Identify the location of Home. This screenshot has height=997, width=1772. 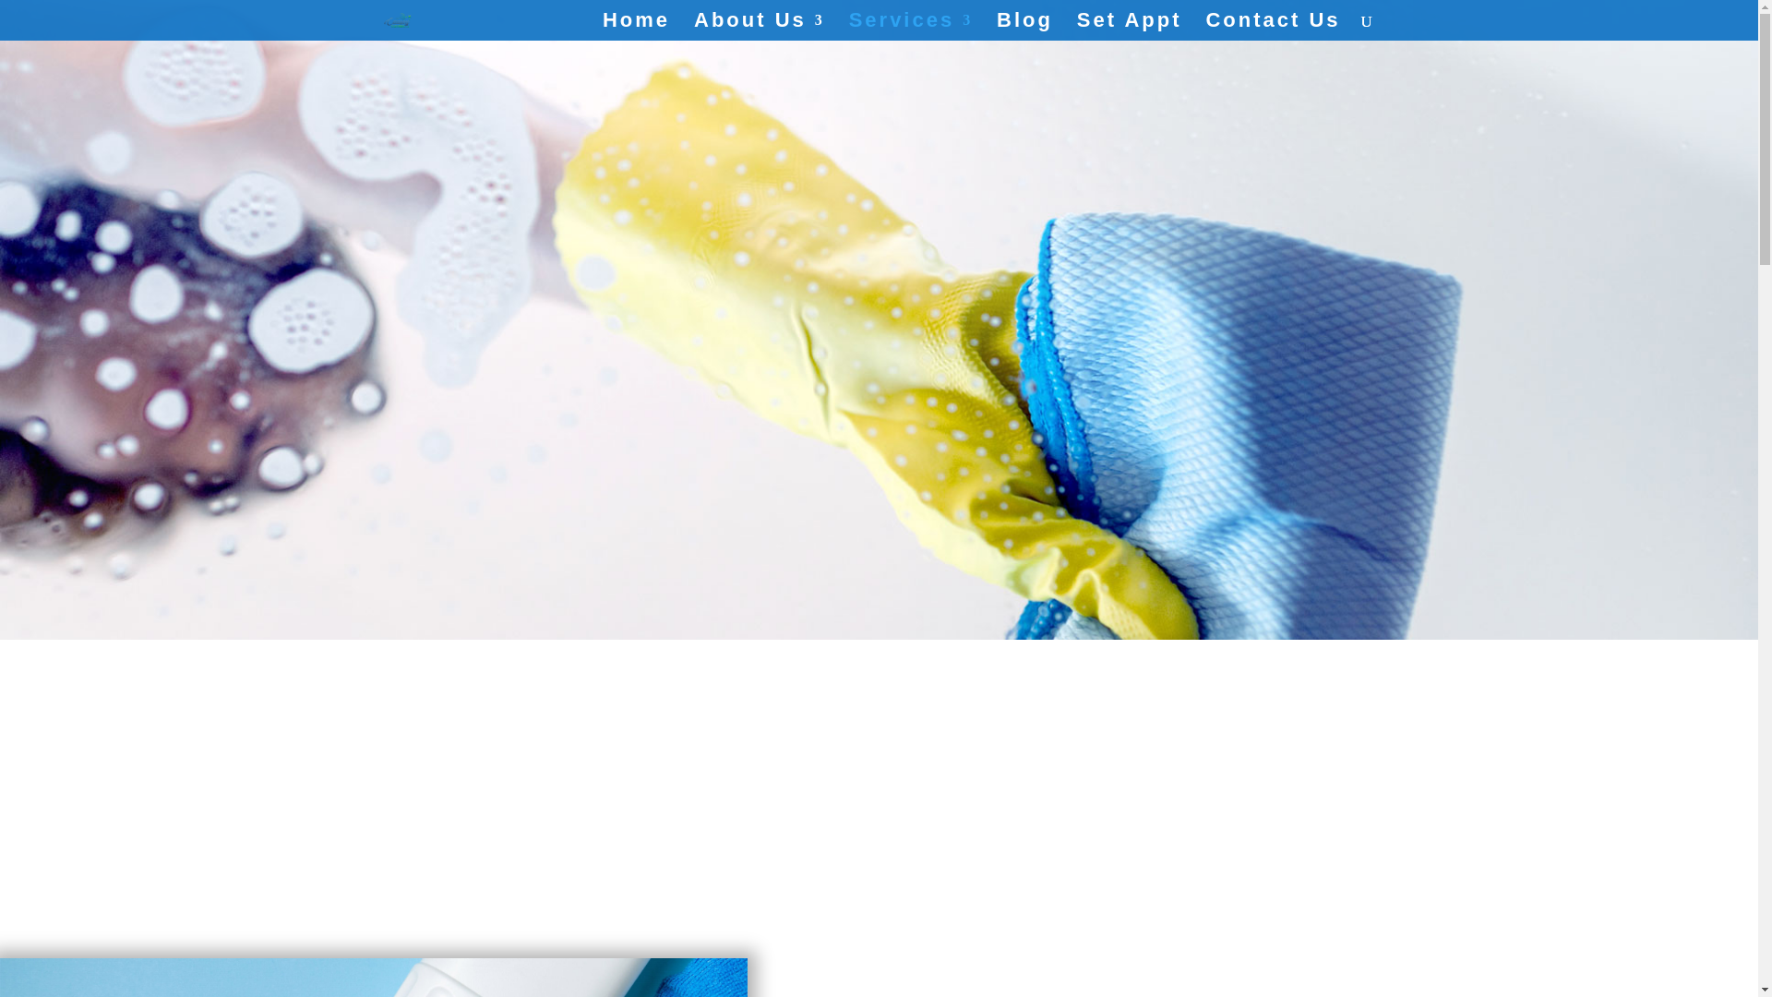
(635, 28).